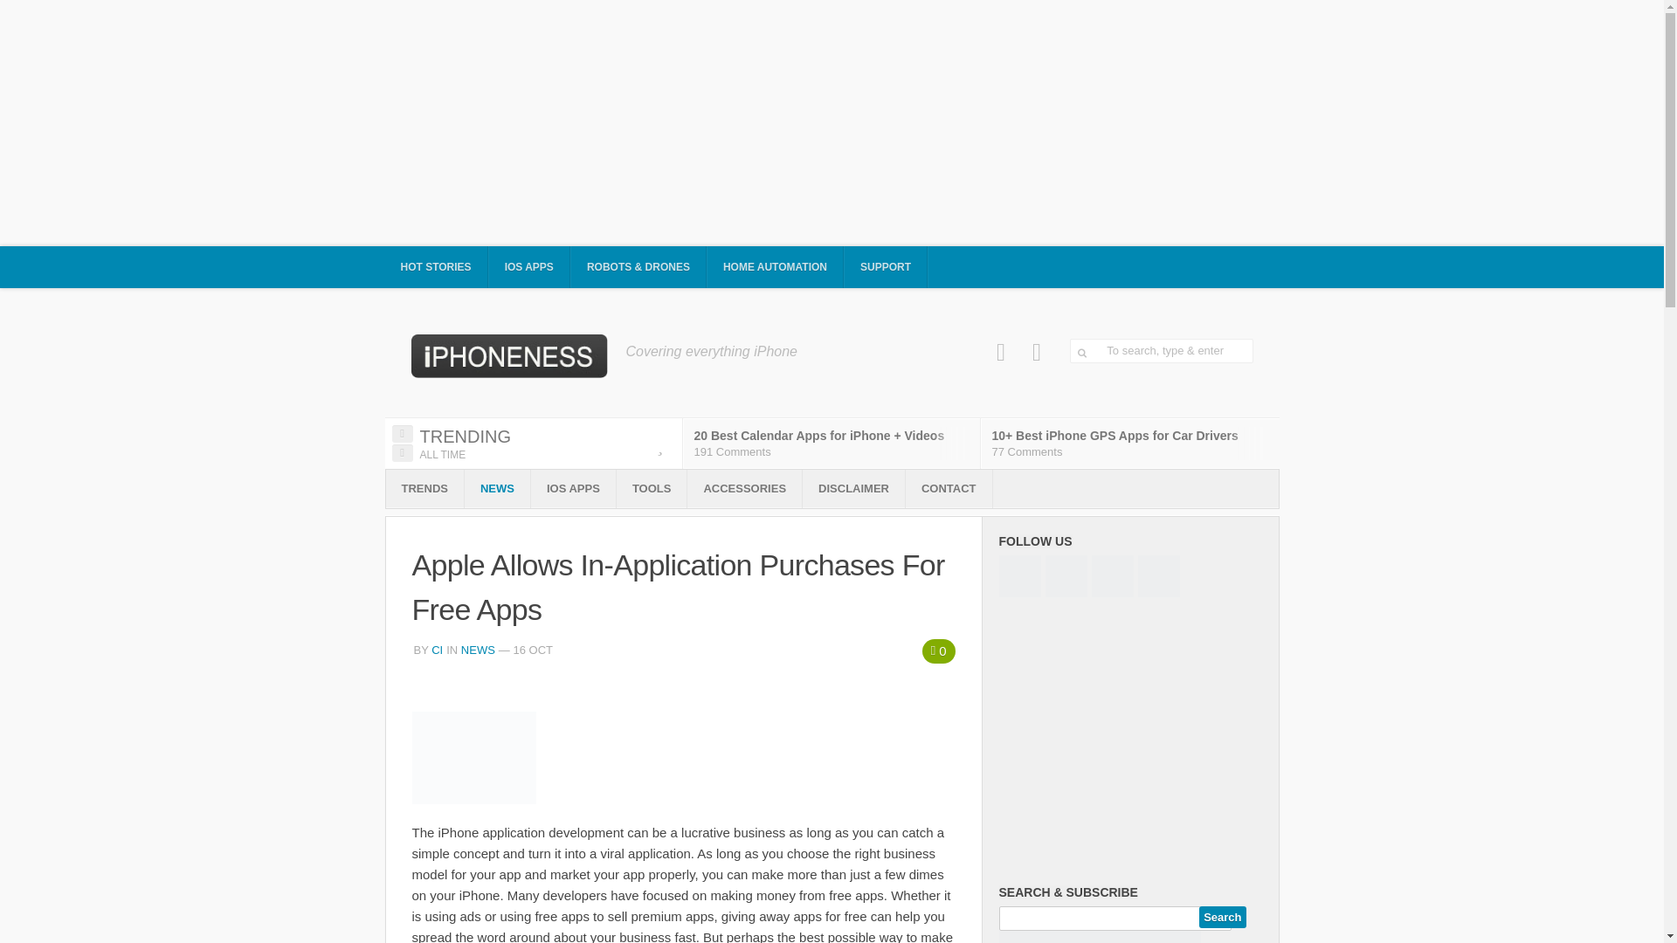  What do you see at coordinates (529, 267) in the screenshot?
I see `IOS APPS` at bounding box center [529, 267].